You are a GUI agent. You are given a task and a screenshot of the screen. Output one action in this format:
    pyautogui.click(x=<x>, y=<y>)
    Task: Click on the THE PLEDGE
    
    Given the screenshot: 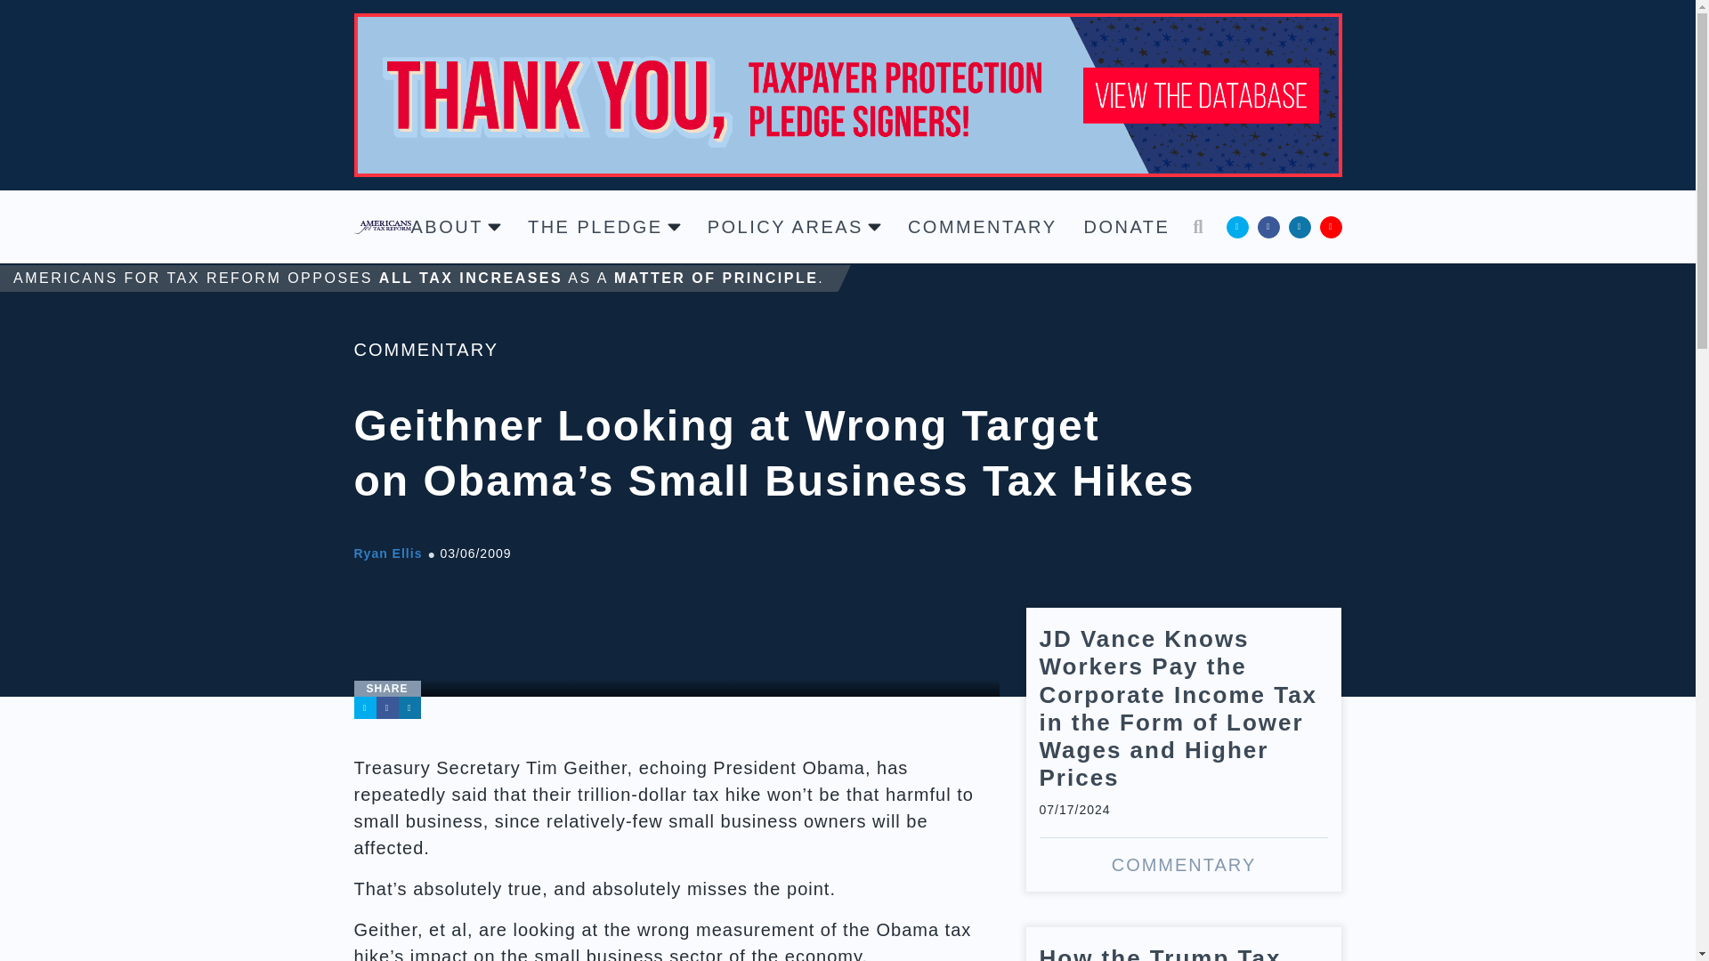 What is the action you would take?
    pyautogui.click(x=603, y=226)
    